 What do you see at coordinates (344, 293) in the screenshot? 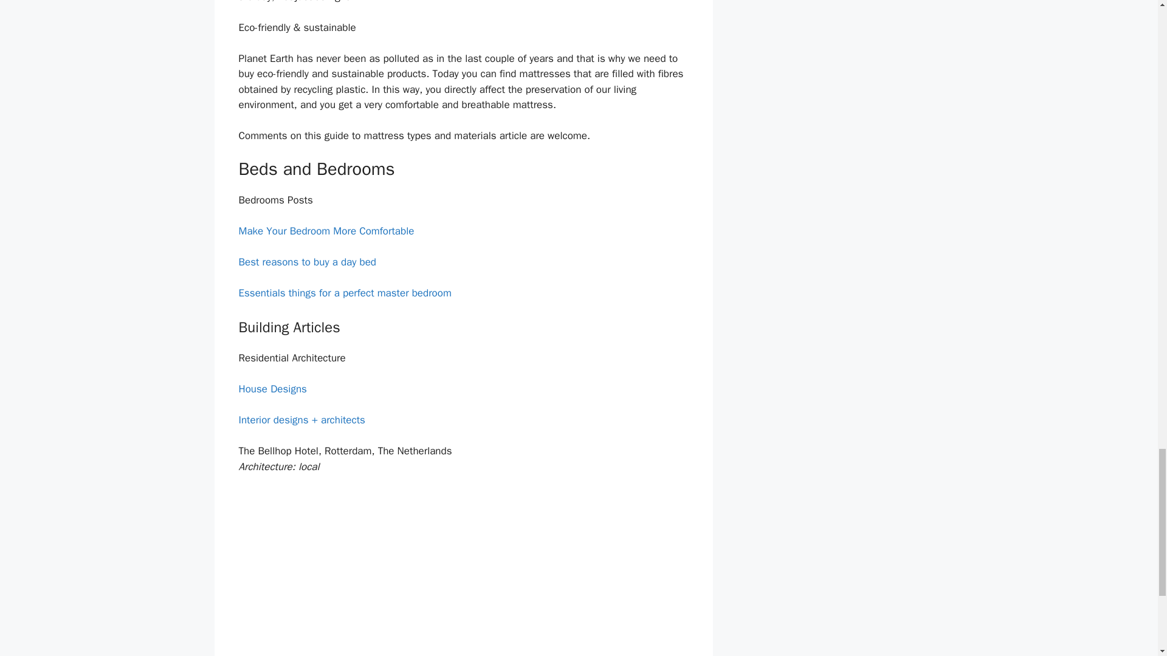
I see `Essentials things for a perfect master bedroom` at bounding box center [344, 293].